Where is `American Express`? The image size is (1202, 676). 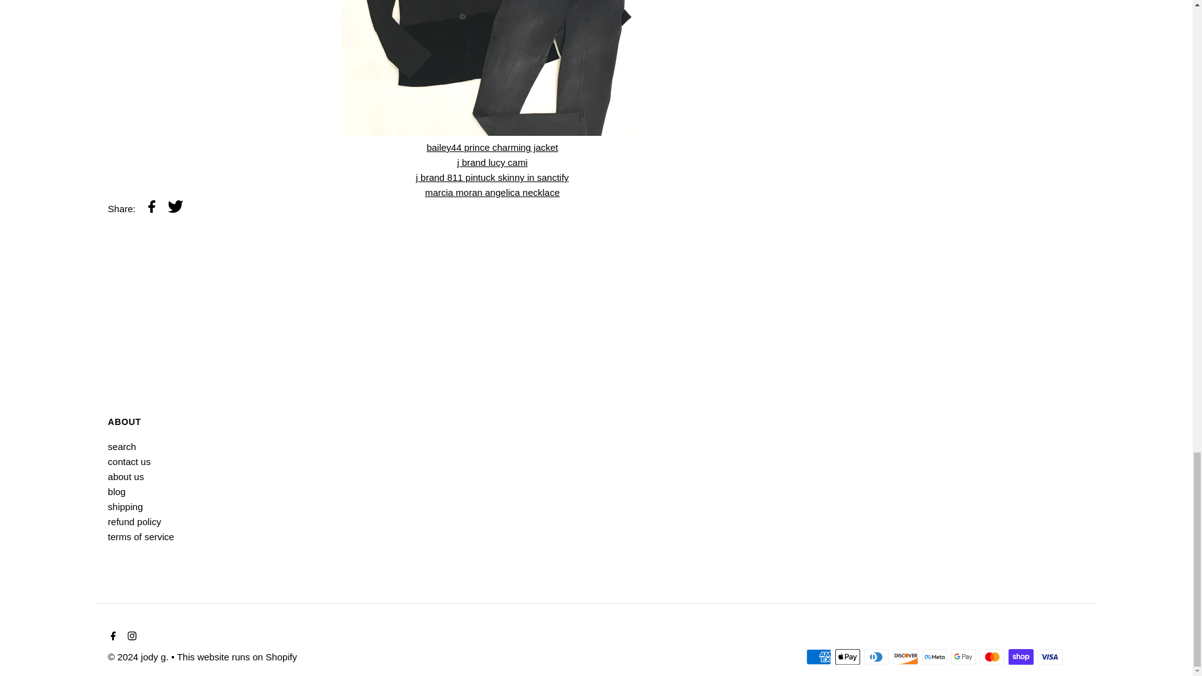 American Express is located at coordinates (819, 657).